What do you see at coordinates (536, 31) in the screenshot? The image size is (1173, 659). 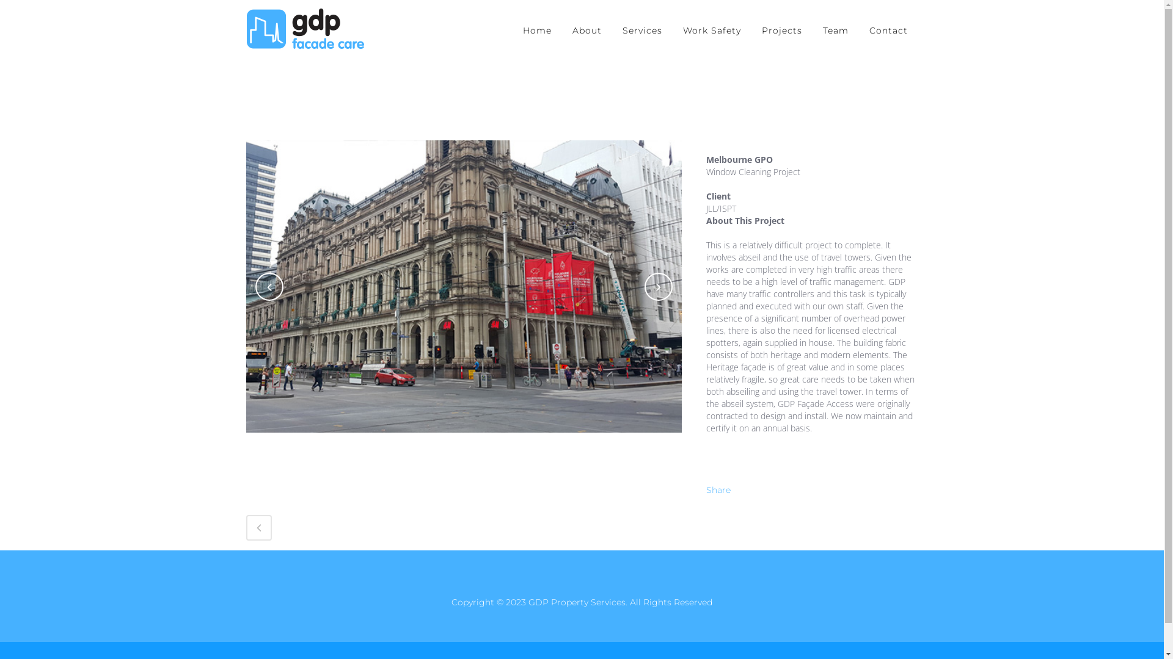 I see `Home` at bounding box center [536, 31].